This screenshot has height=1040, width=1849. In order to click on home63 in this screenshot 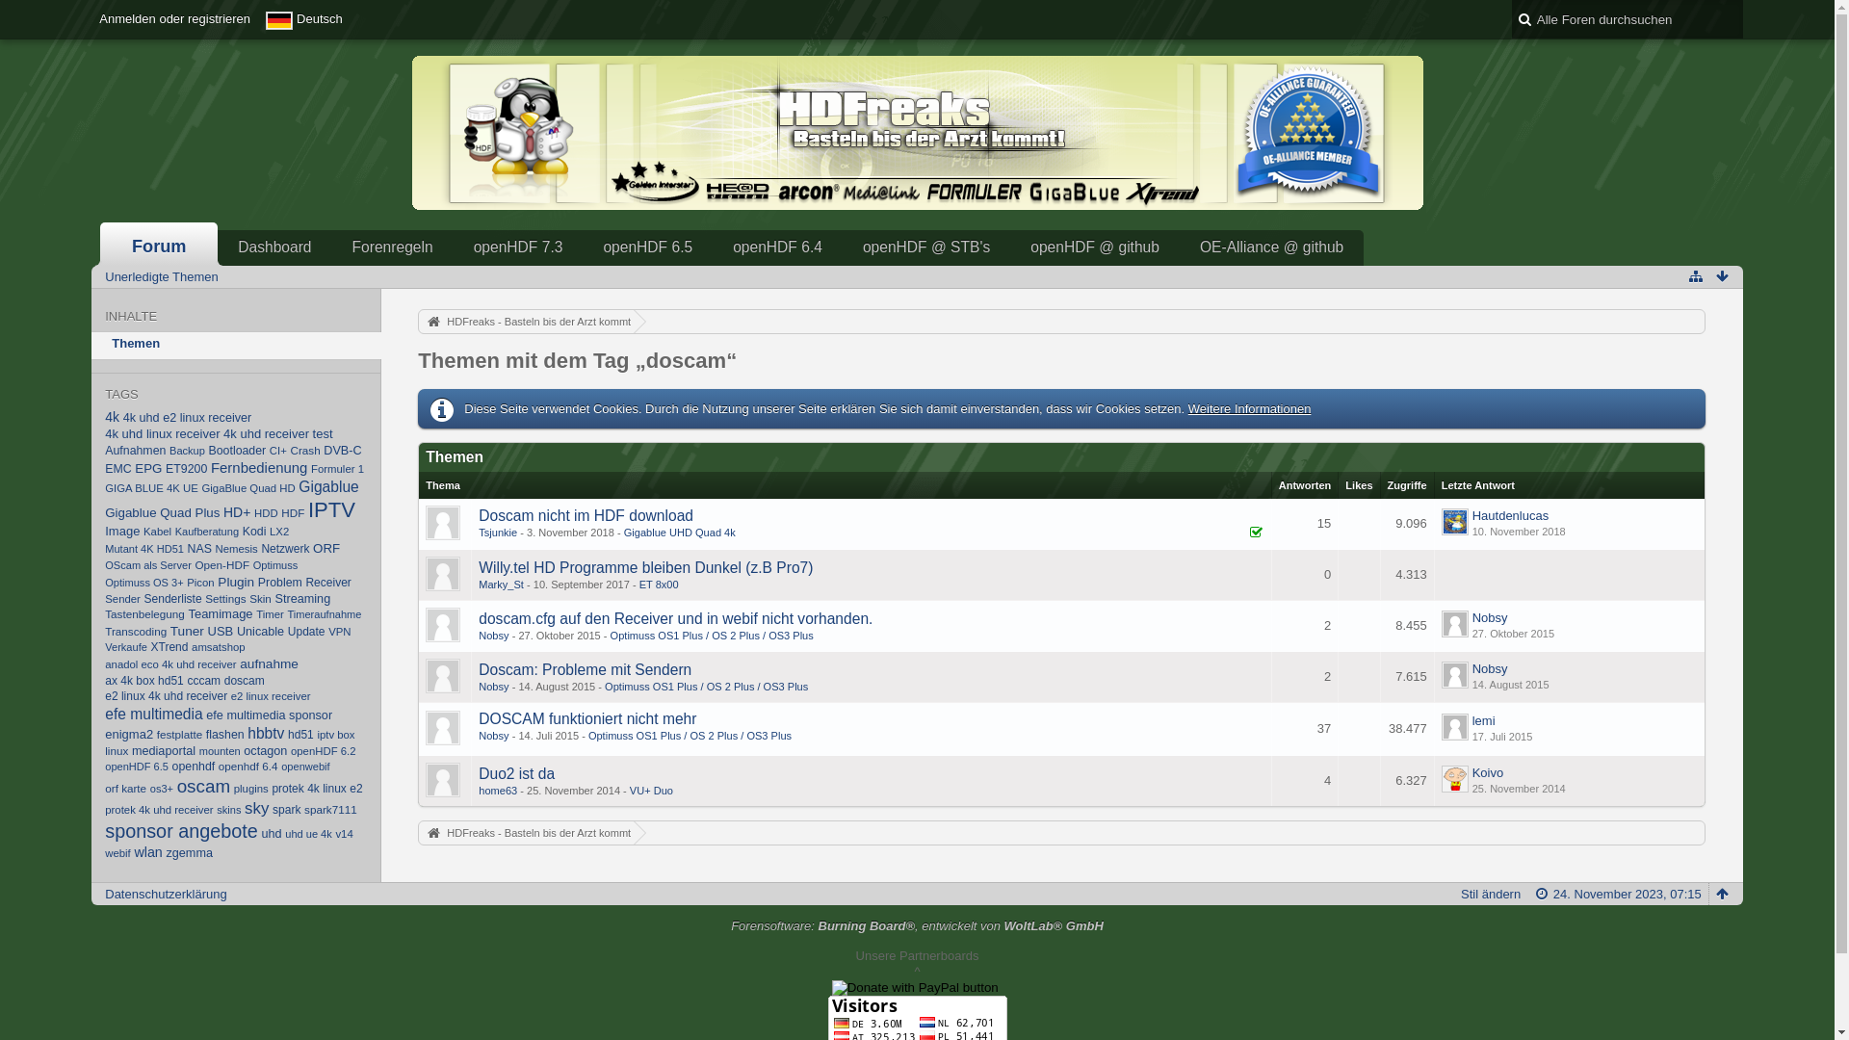, I will do `click(498, 791)`.